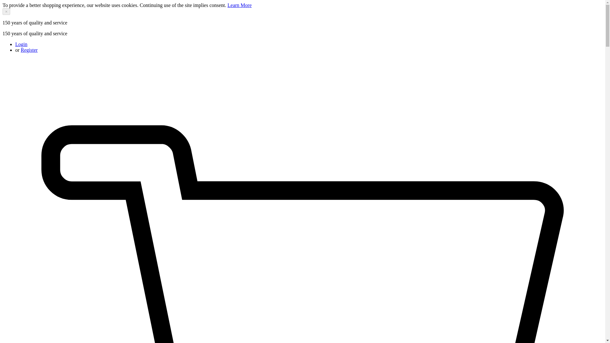 Image resolution: width=610 pixels, height=343 pixels. What do you see at coordinates (240, 5) in the screenshot?
I see `Learn More` at bounding box center [240, 5].